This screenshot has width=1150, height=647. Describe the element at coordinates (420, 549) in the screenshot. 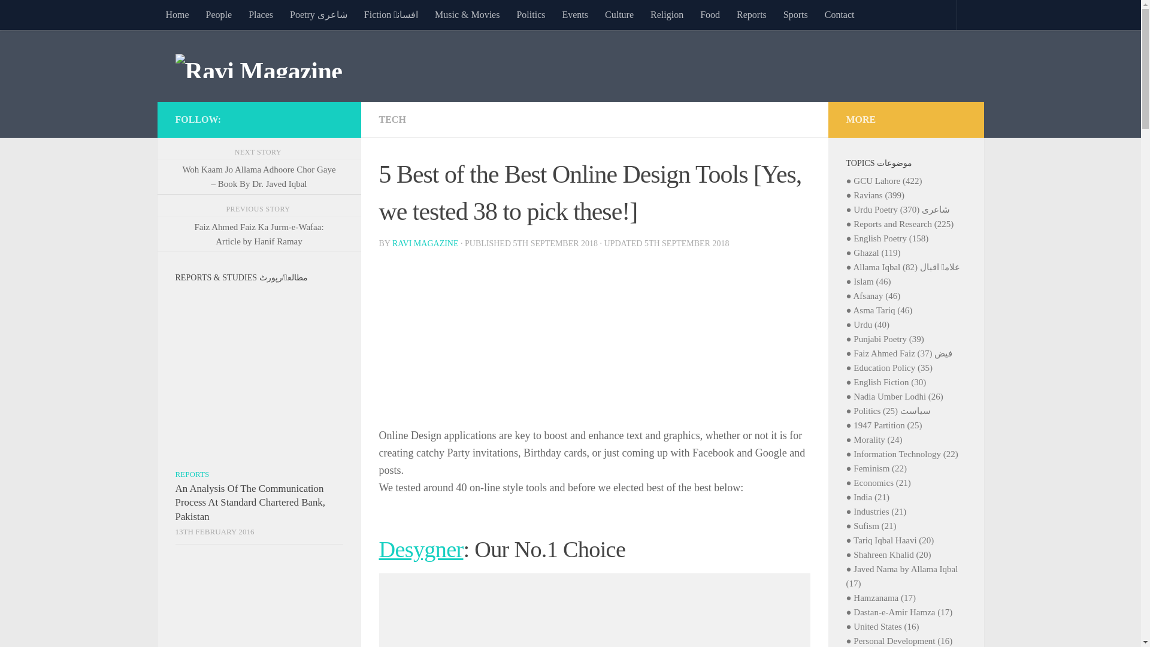

I see `Desygner` at that location.